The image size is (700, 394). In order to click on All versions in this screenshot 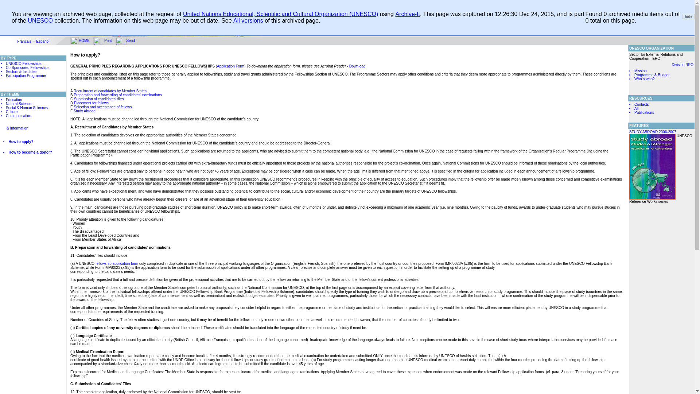, I will do `click(248, 20)`.